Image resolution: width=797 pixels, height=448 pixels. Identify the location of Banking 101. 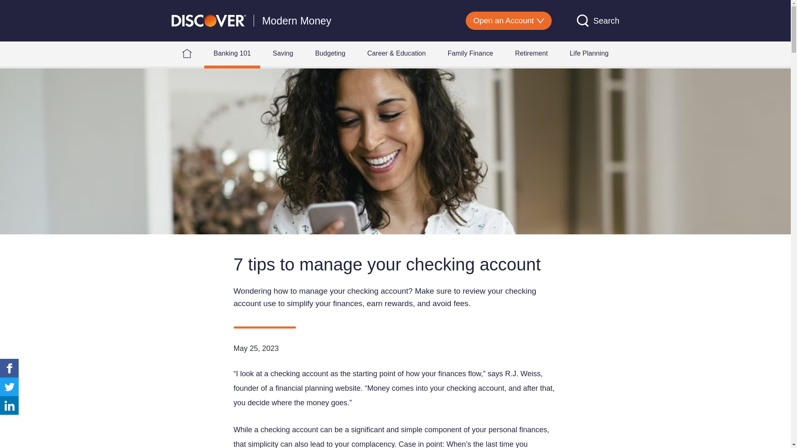
(232, 53).